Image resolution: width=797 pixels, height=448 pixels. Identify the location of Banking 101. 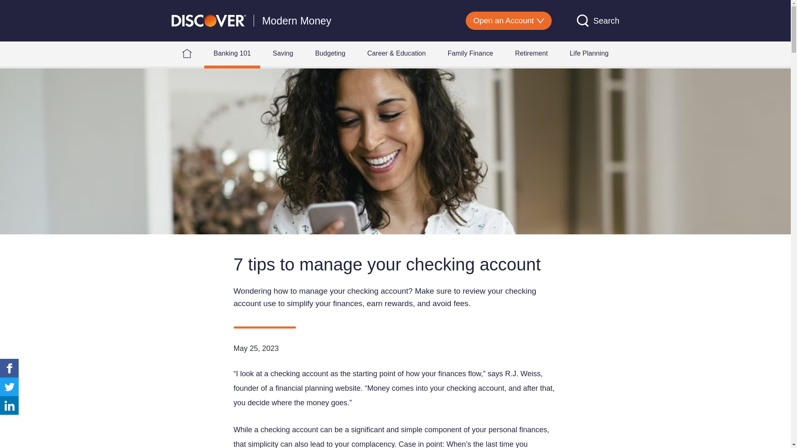
(232, 53).